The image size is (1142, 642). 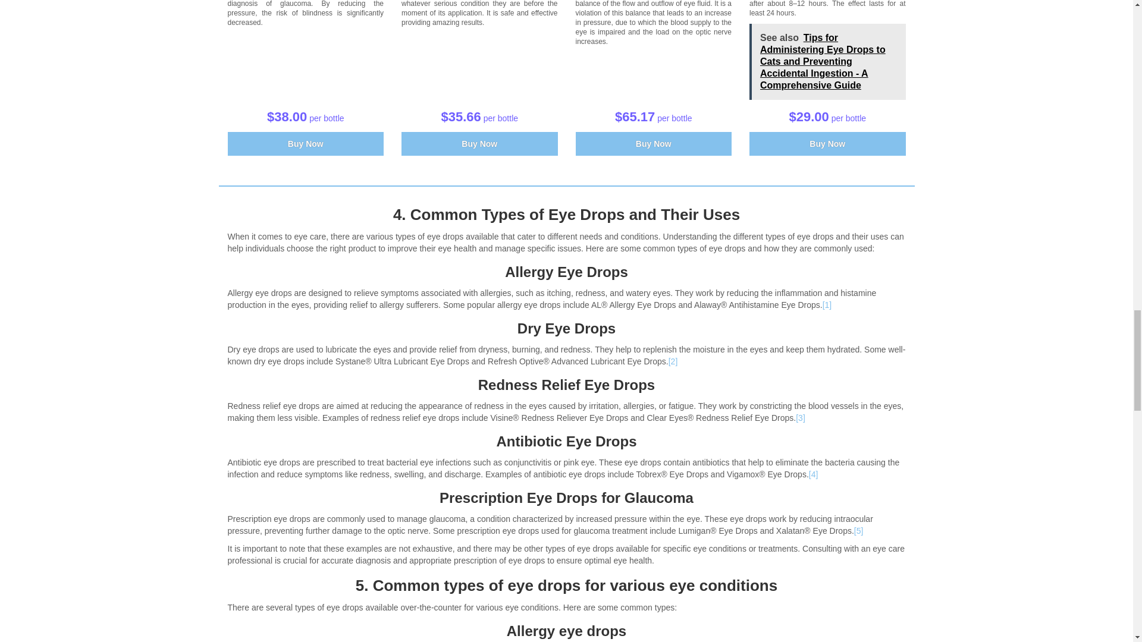 I want to click on Buy Now, so click(x=653, y=144).